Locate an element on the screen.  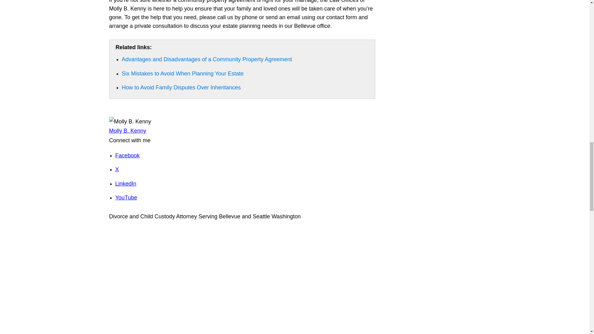
Watch me on YouTube is located at coordinates (126, 197).